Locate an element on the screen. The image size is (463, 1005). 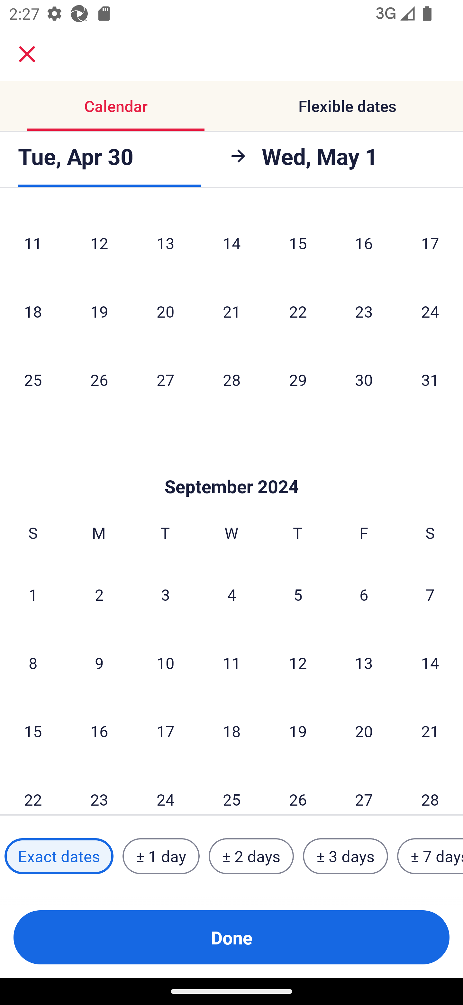
15 Thursday, August 15, 2024 is located at coordinates (298, 243).